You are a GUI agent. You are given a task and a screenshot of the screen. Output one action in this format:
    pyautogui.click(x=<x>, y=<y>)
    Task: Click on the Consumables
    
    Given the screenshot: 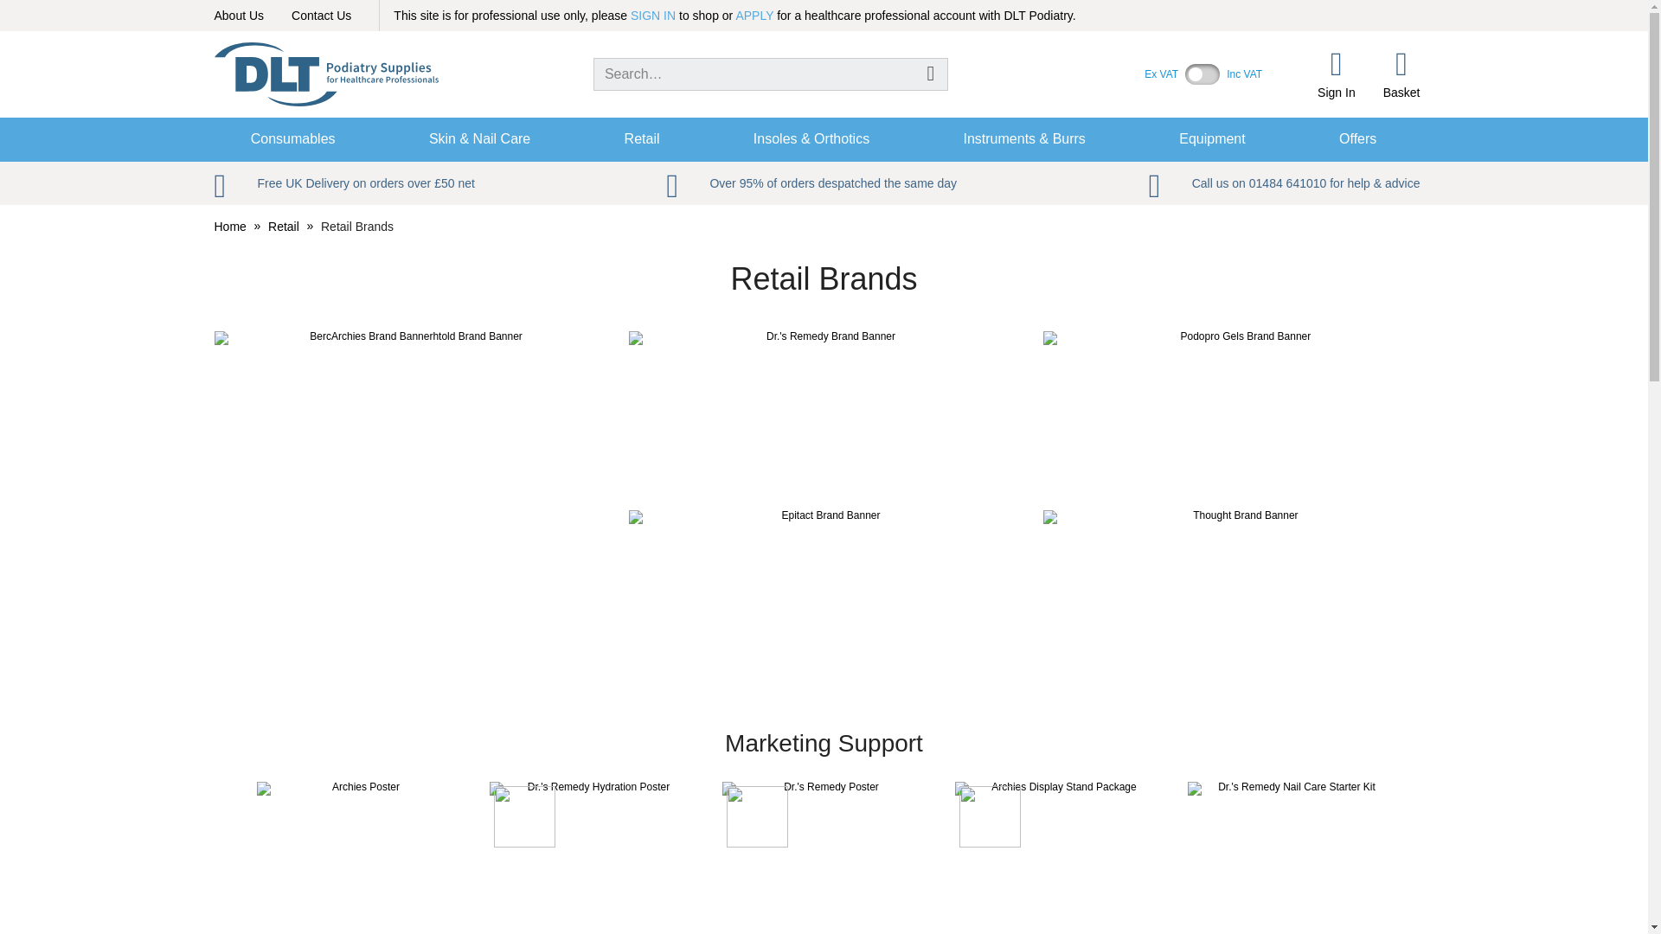 What is the action you would take?
    pyautogui.click(x=292, y=140)
    